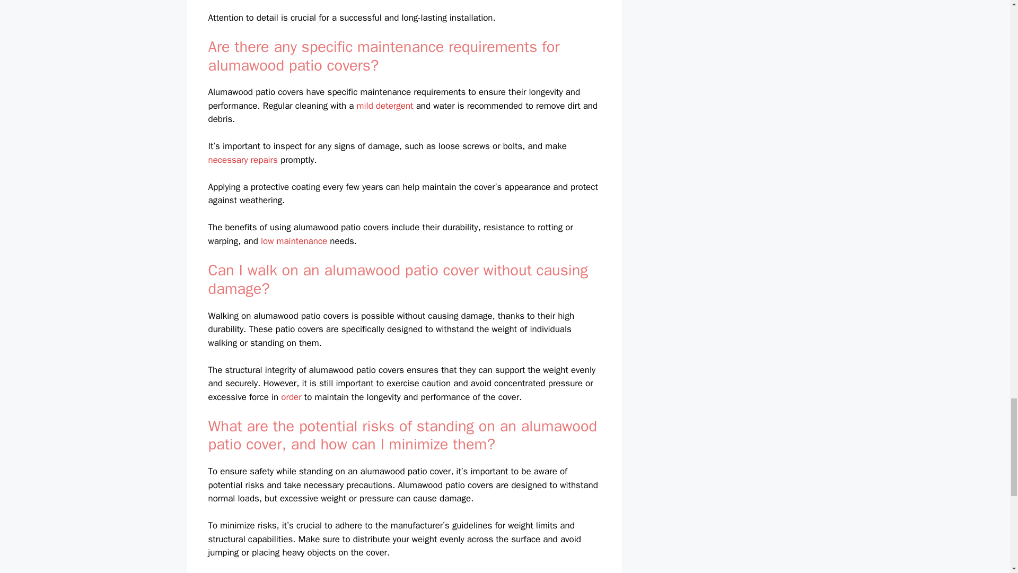 The width and height of the screenshot is (1018, 573). I want to click on low maintenance, so click(294, 241).